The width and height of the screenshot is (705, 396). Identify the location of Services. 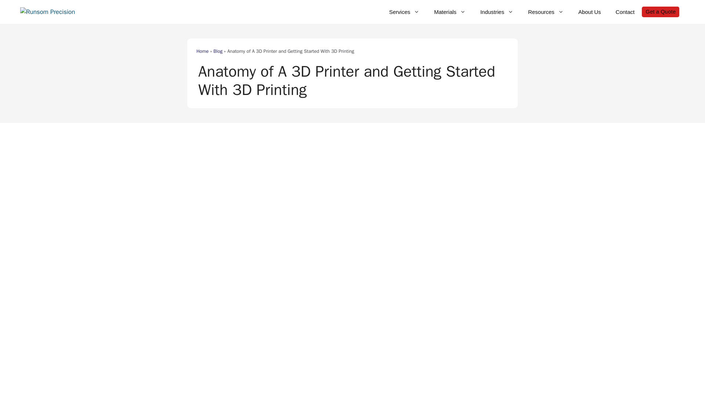
(405, 12).